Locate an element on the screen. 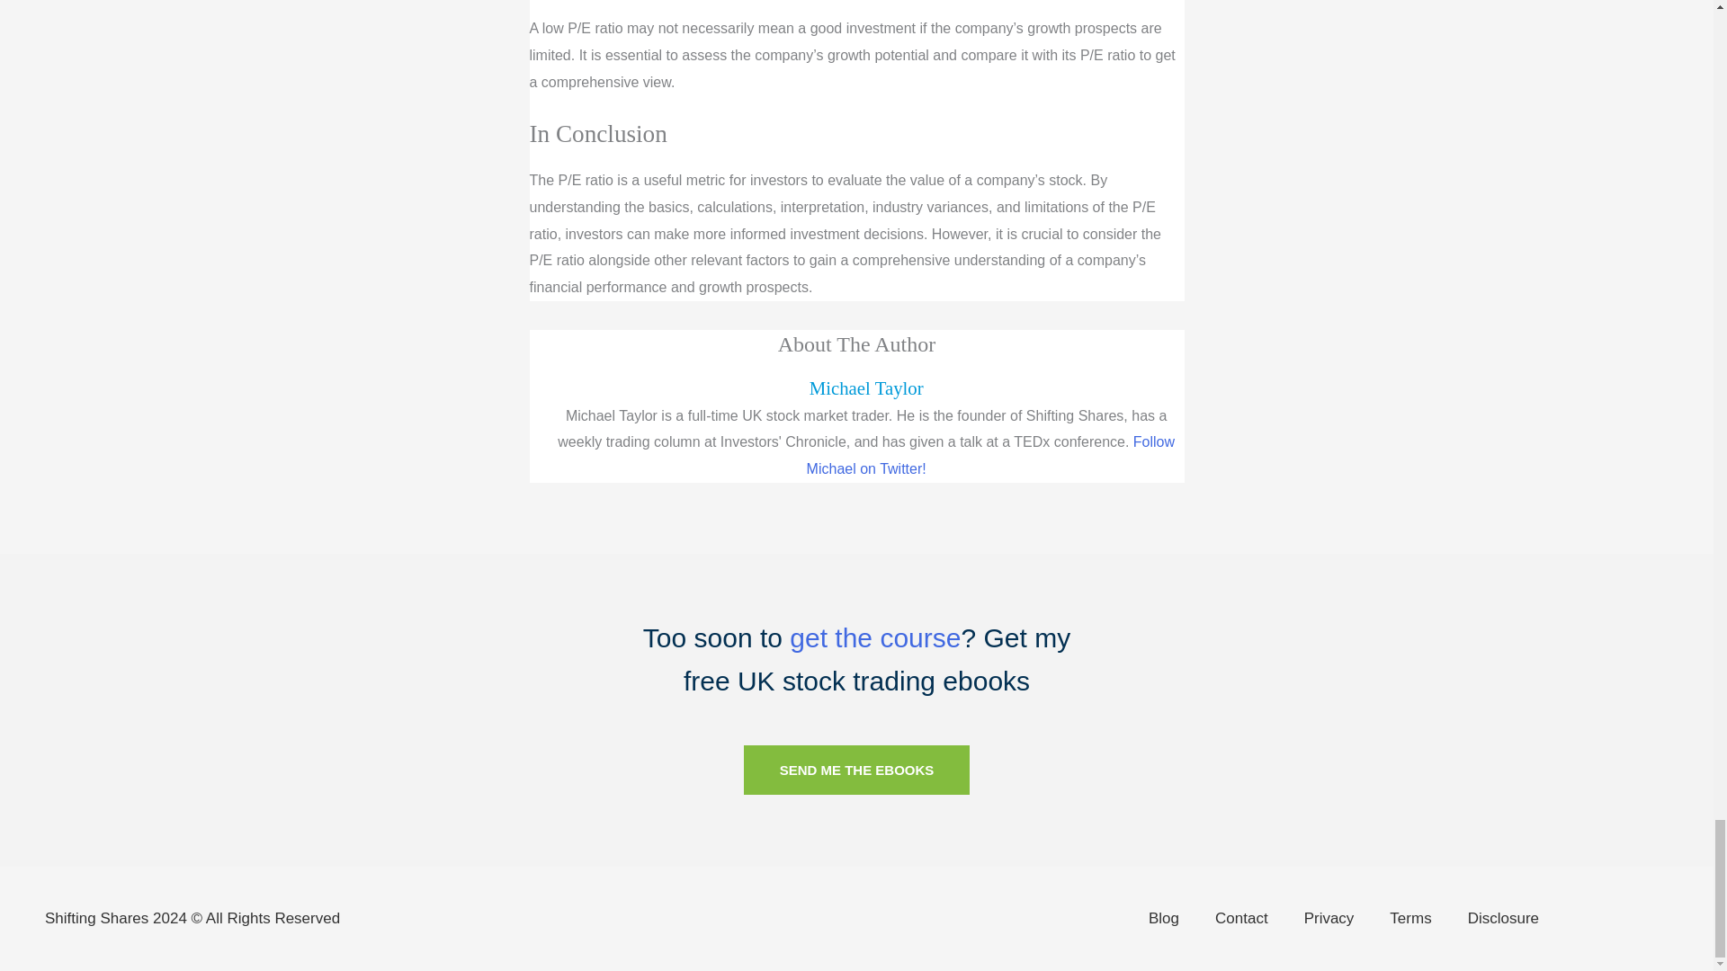 The width and height of the screenshot is (1727, 971). Disclosure is located at coordinates (1504, 919).